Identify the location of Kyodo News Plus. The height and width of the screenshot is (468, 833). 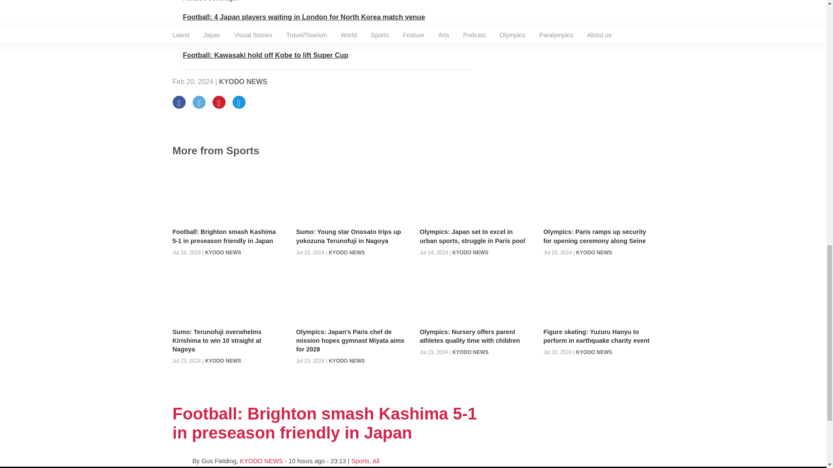
(266, 55).